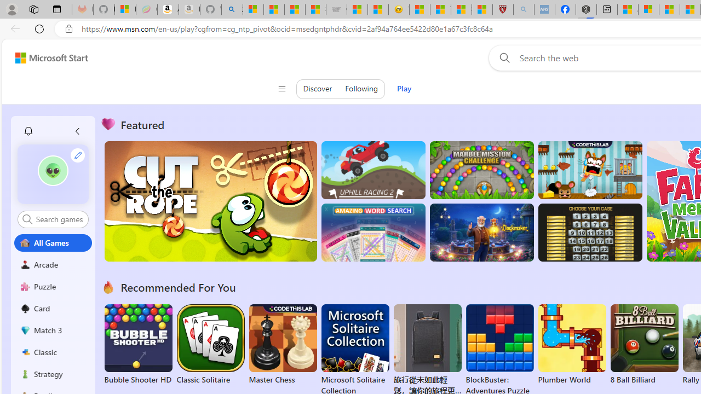 The width and height of the screenshot is (701, 394). I want to click on Marble Mission : Challenge, so click(481, 170).